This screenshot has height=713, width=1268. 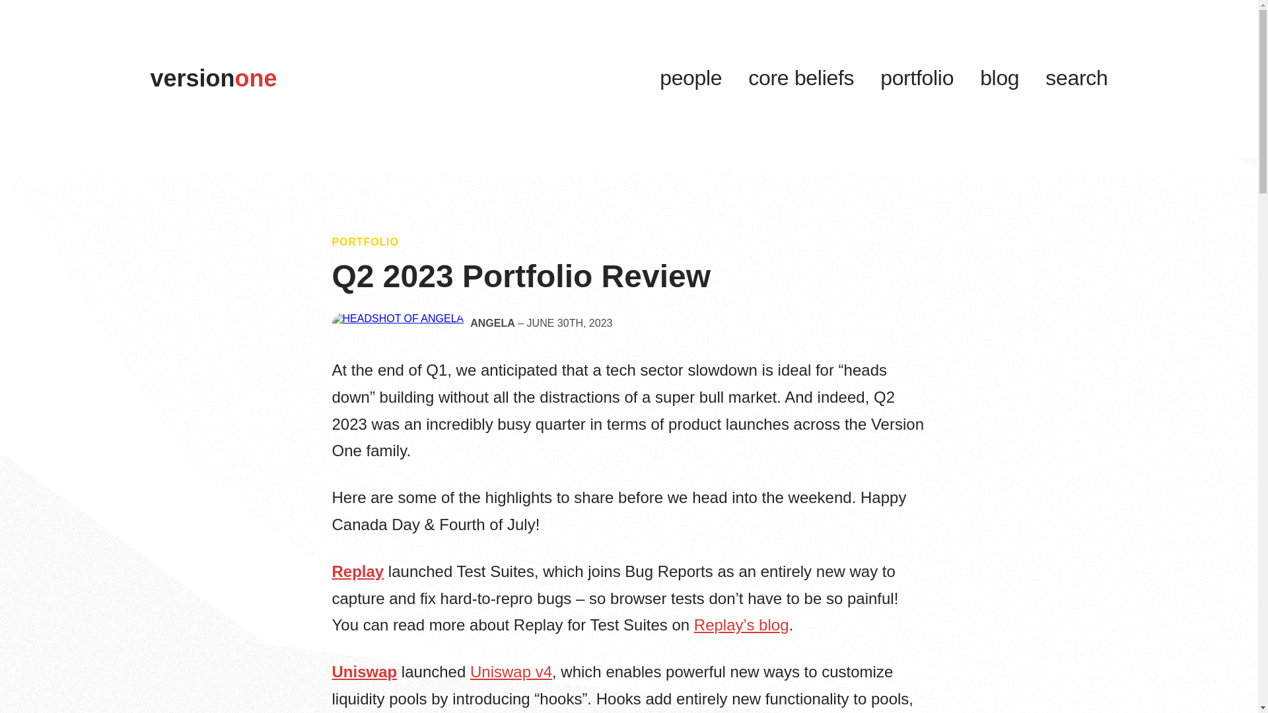 I want to click on Uniswap, so click(x=363, y=672).